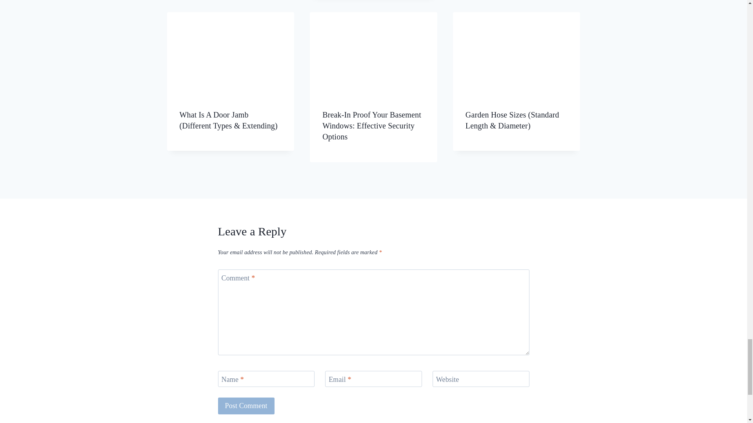 This screenshot has width=753, height=423. I want to click on Post Comment, so click(246, 406).